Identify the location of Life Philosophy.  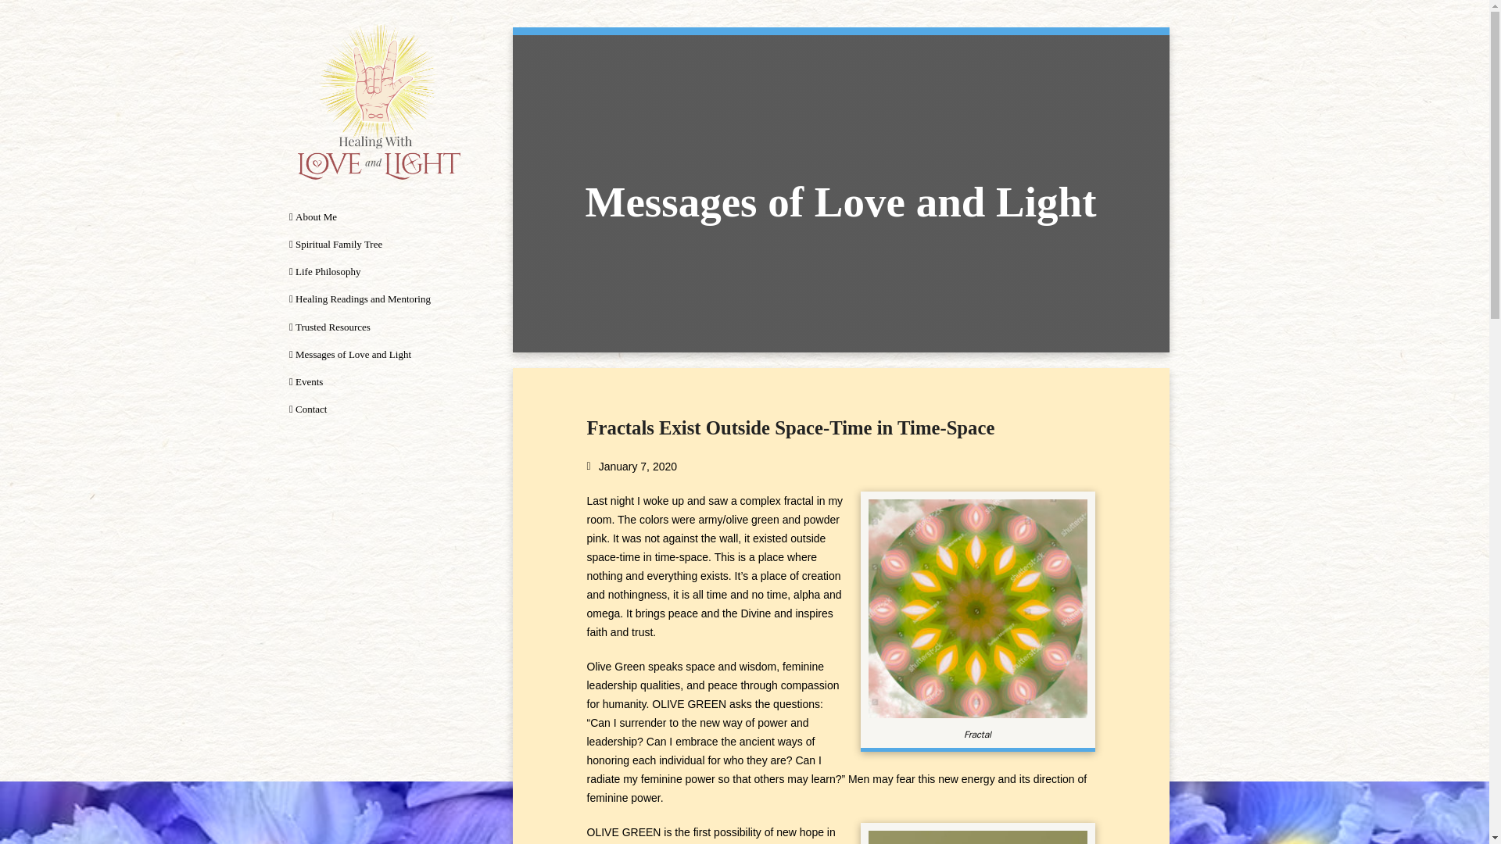
(378, 272).